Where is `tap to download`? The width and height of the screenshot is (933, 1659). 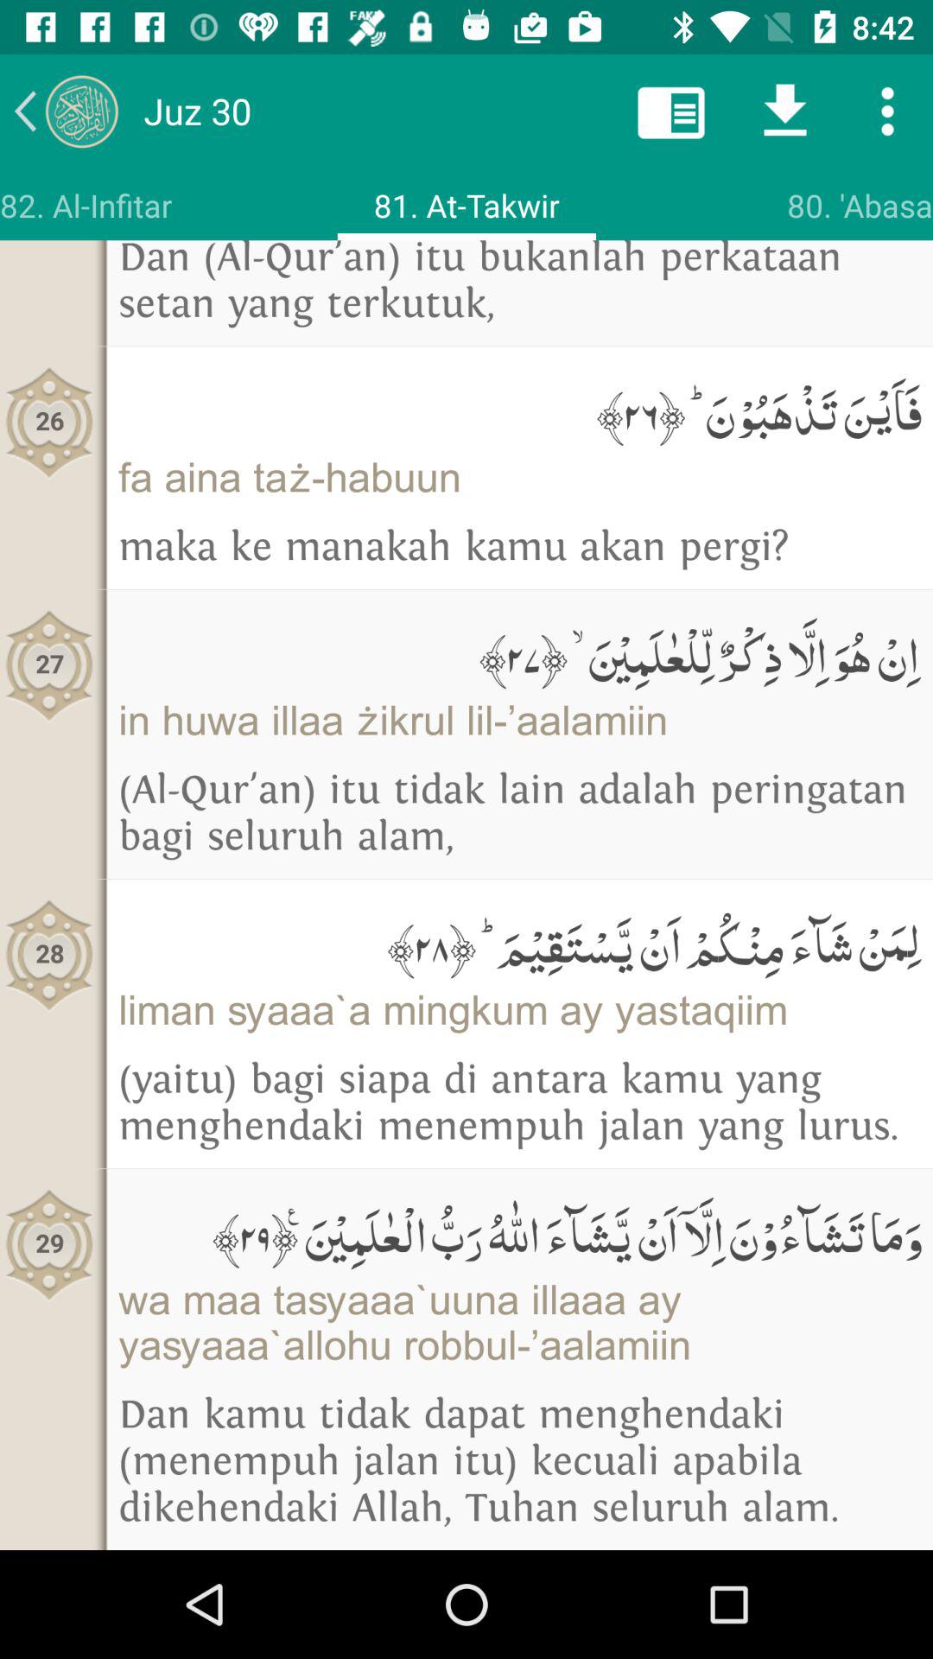
tap to download is located at coordinates (785, 111).